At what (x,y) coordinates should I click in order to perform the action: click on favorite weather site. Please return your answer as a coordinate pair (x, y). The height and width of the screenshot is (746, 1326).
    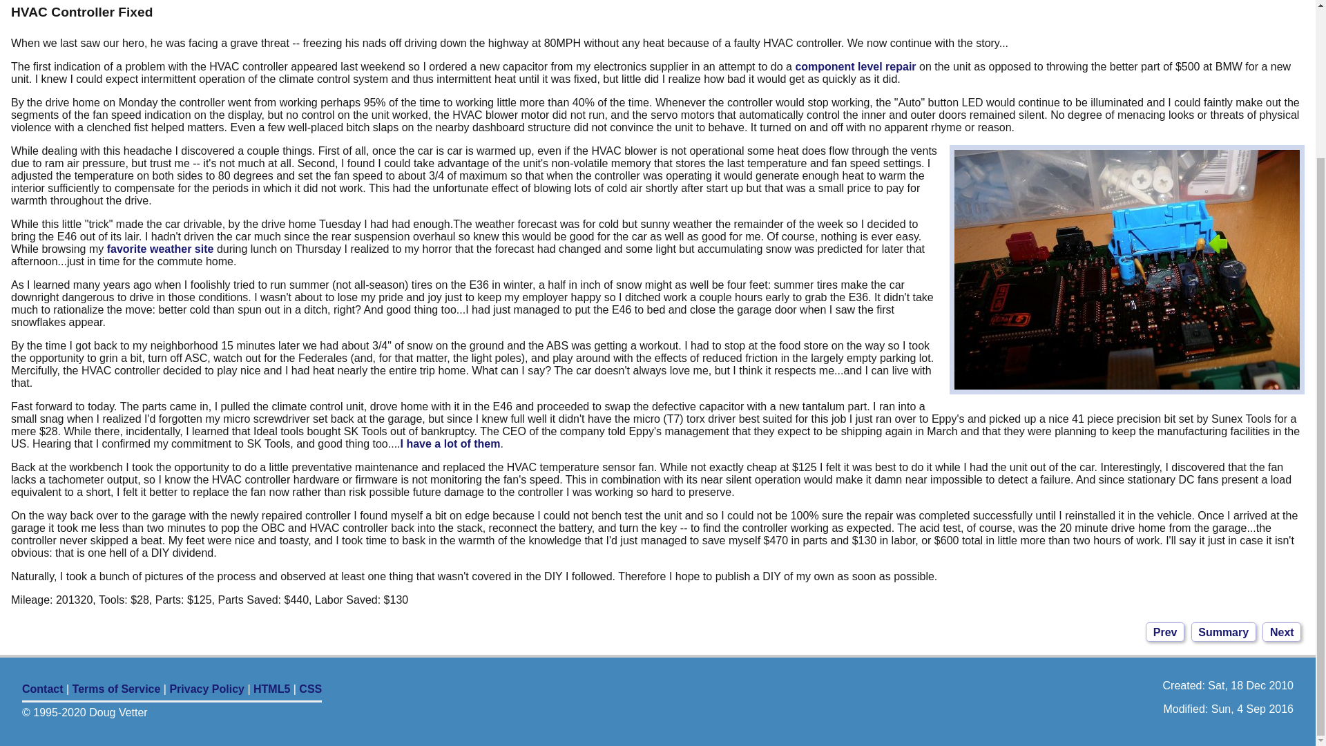
    Looking at the image, I should click on (160, 249).